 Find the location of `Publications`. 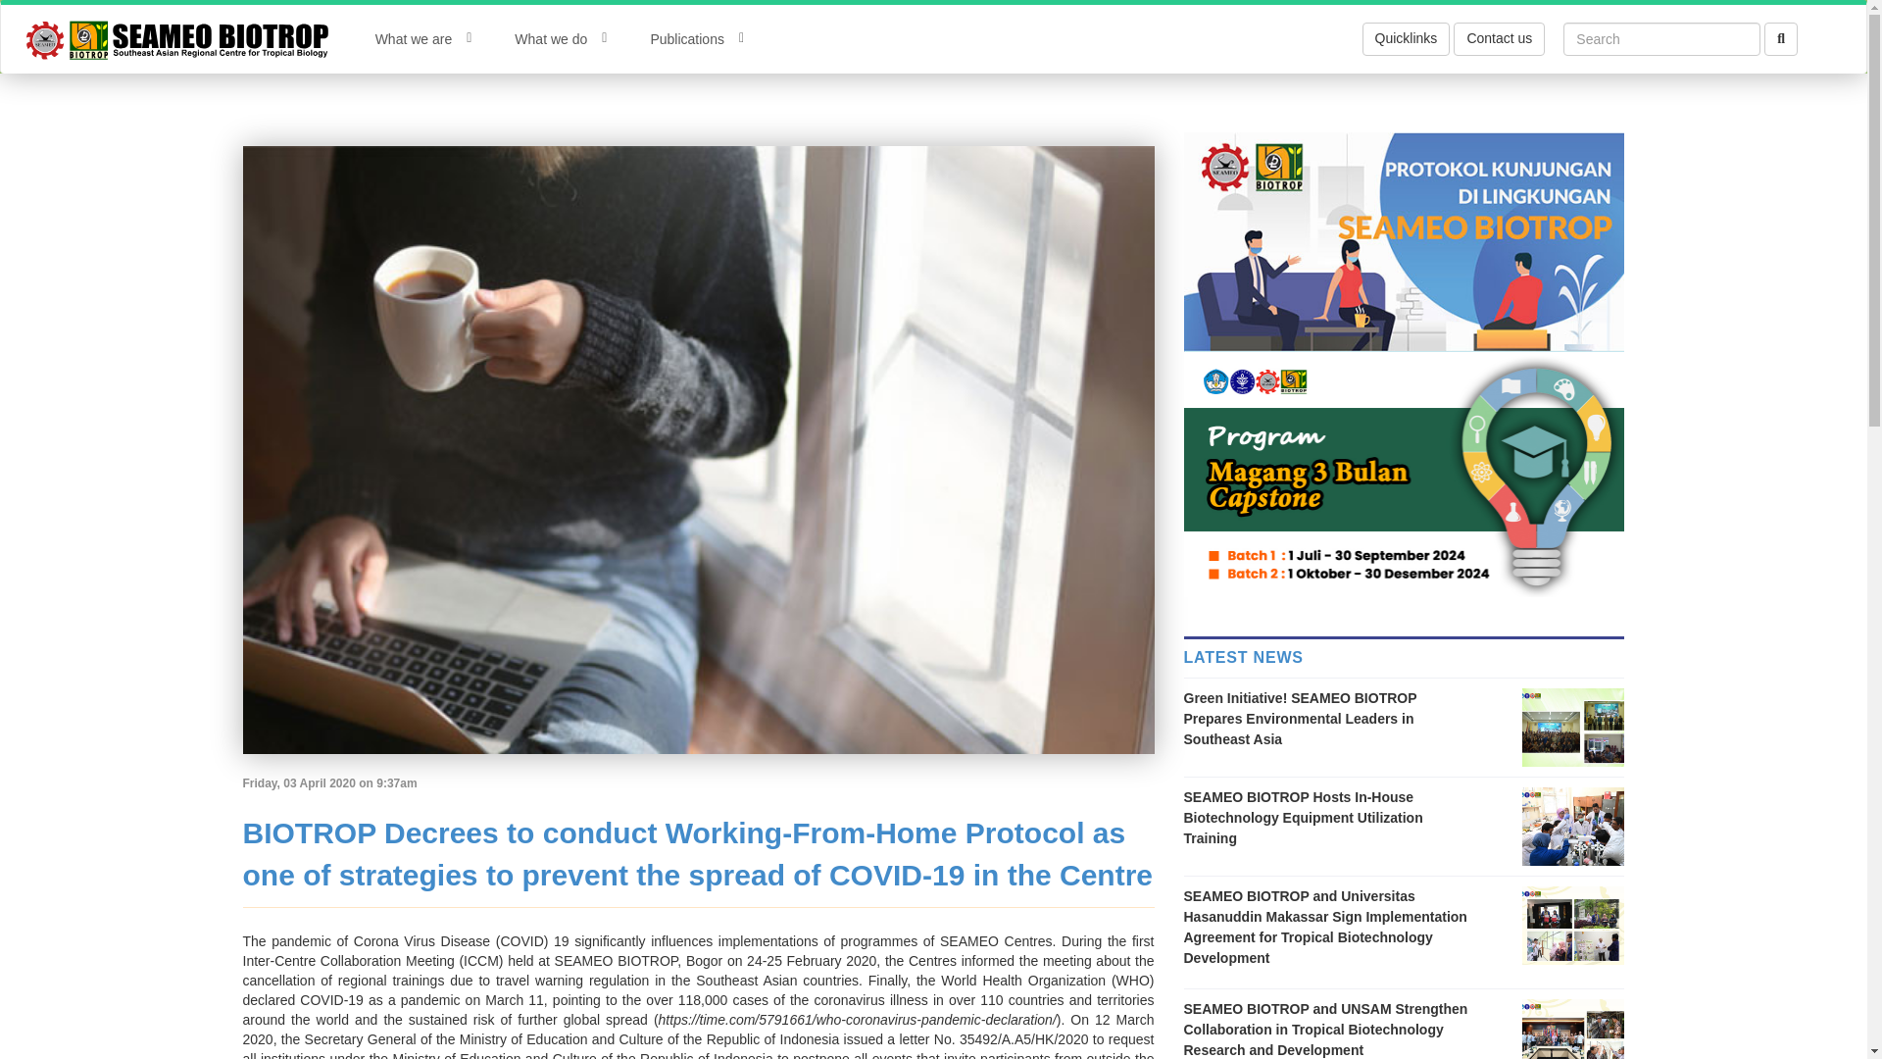

Publications is located at coordinates (697, 39).